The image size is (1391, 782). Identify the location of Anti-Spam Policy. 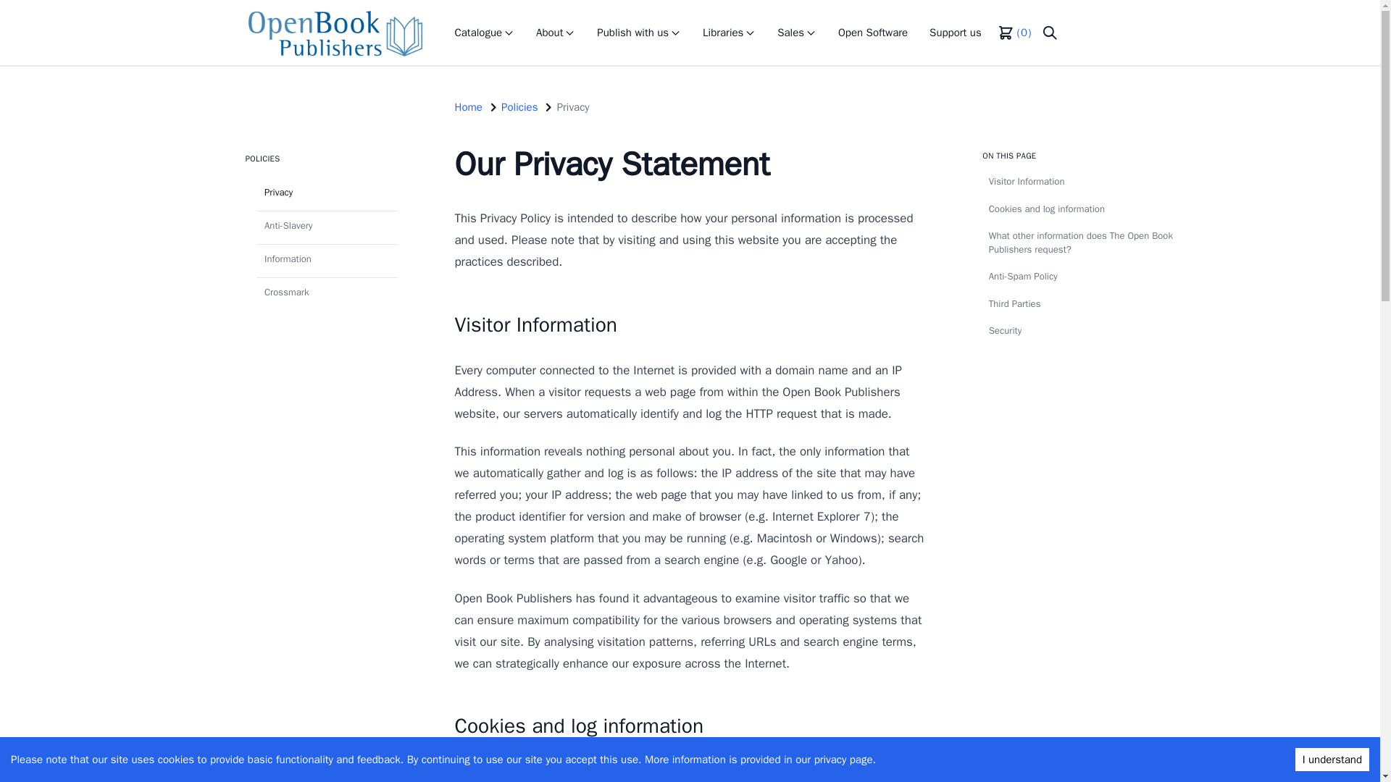
(1088, 277).